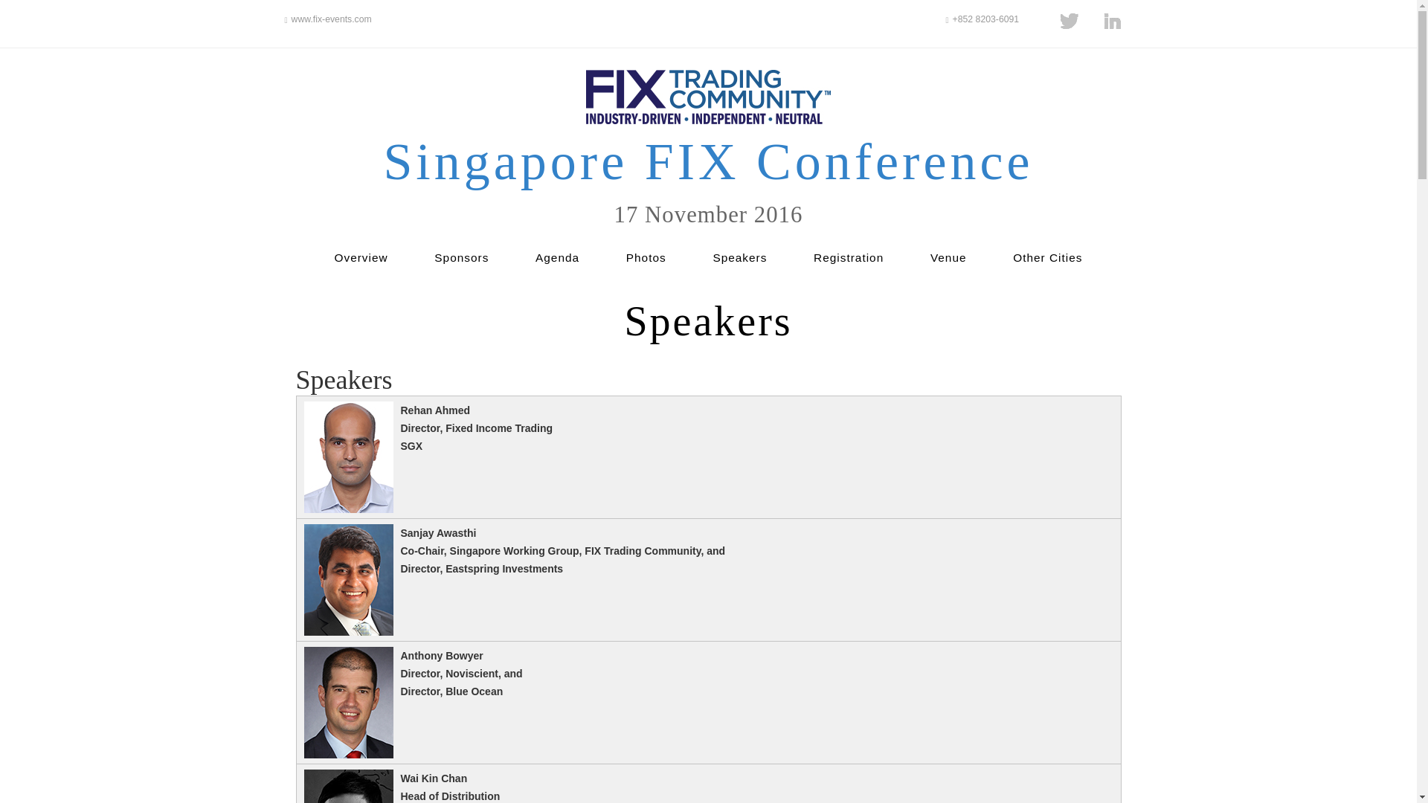 The width and height of the screenshot is (1428, 803). What do you see at coordinates (948, 257) in the screenshot?
I see `Venue` at bounding box center [948, 257].